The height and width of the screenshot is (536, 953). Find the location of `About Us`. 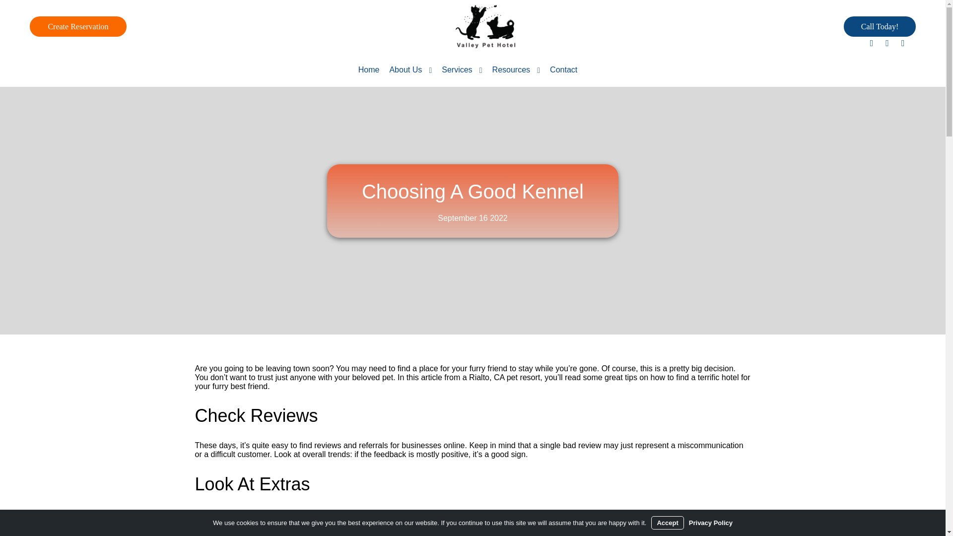

About Us is located at coordinates (405, 77).